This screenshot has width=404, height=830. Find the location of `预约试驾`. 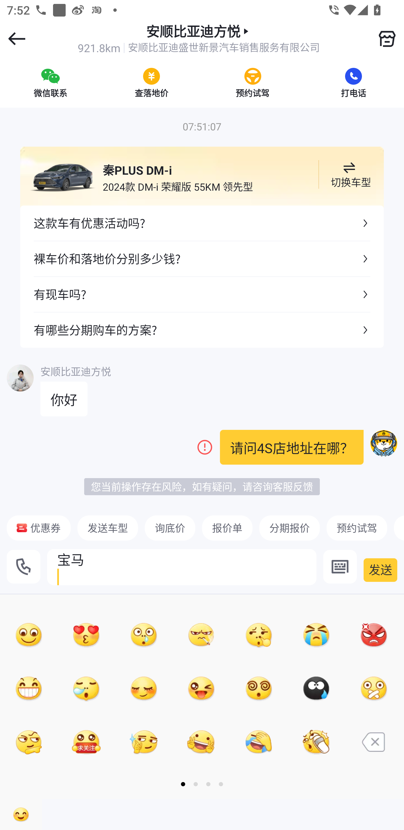

预约试驾 is located at coordinates (357, 528).